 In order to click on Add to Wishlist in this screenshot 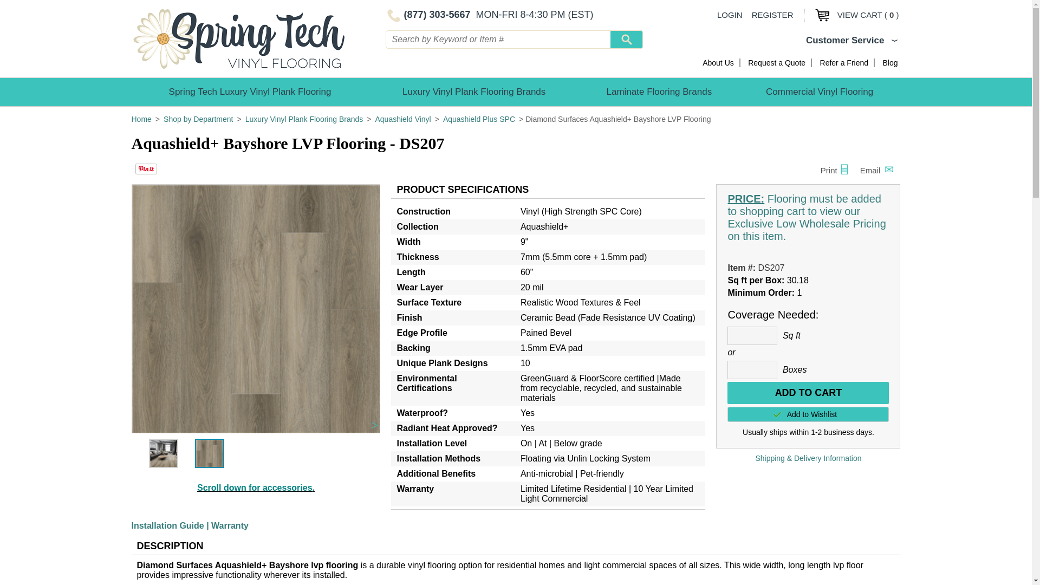, I will do `click(808, 414)`.